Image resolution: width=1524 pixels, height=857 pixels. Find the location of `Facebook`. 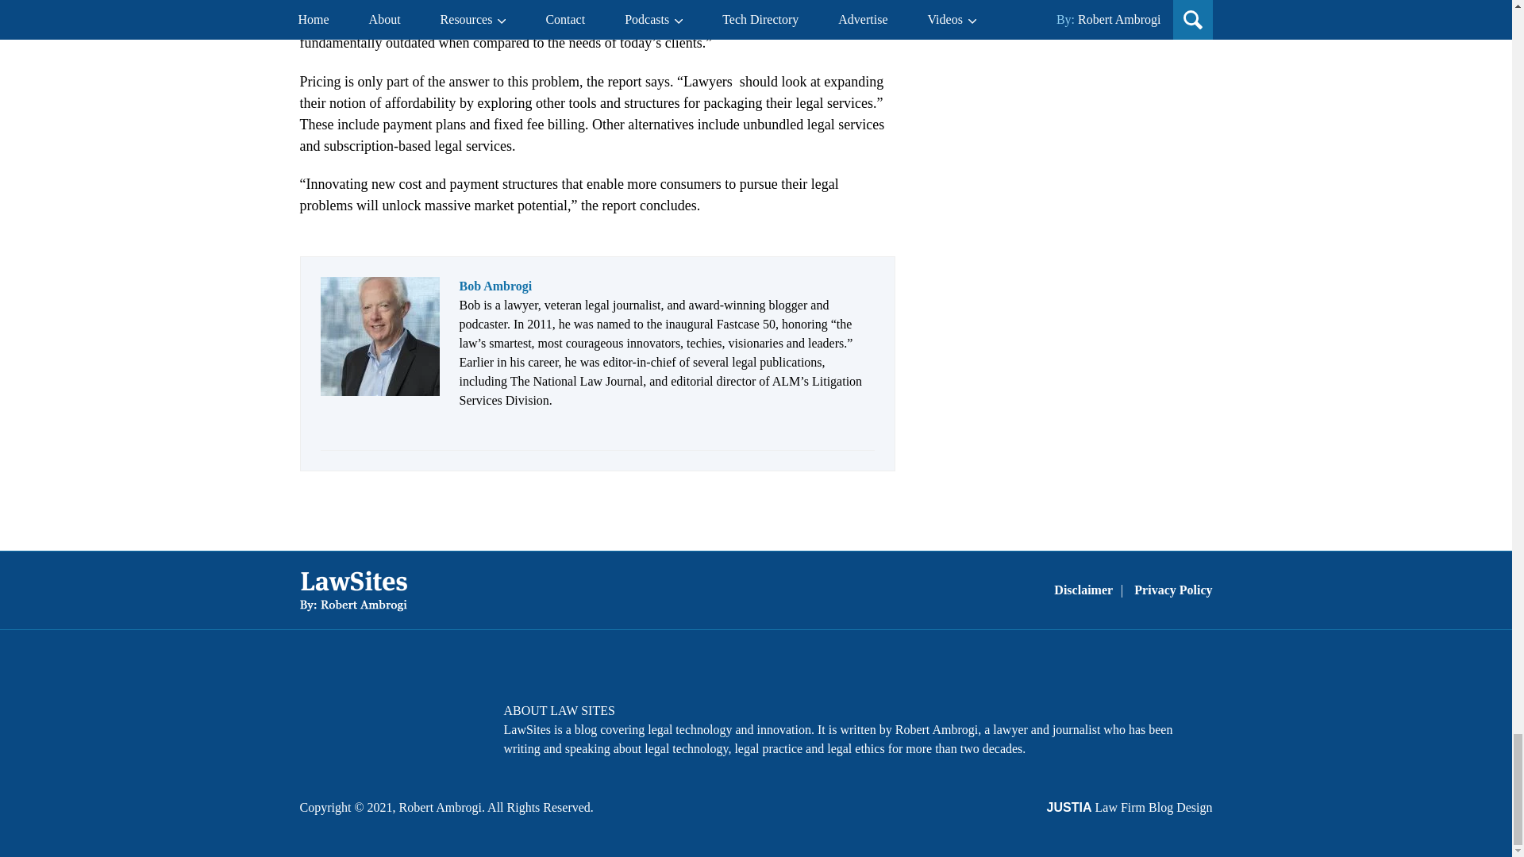

Facebook is located at coordinates (319, 721).